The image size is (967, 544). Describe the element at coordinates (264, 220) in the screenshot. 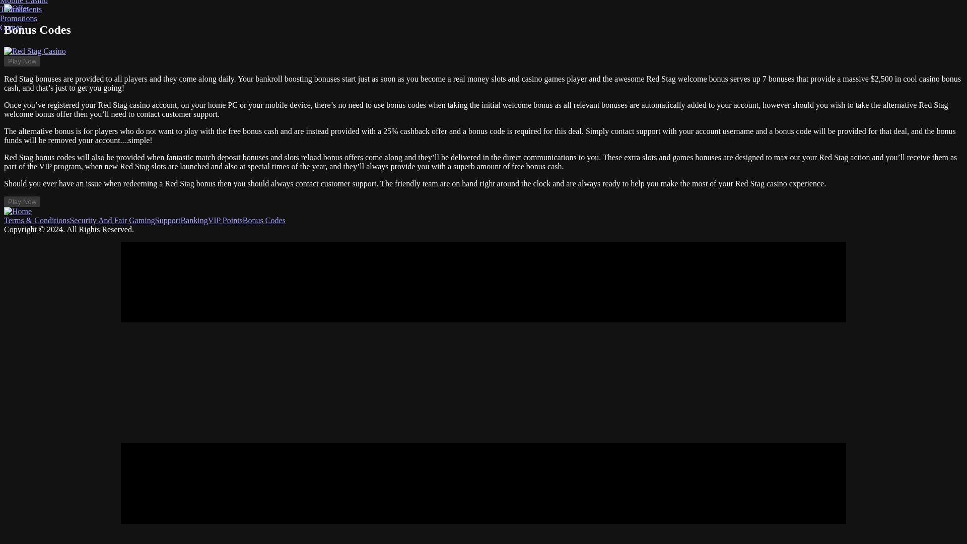

I see `Bonus Codes` at that location.